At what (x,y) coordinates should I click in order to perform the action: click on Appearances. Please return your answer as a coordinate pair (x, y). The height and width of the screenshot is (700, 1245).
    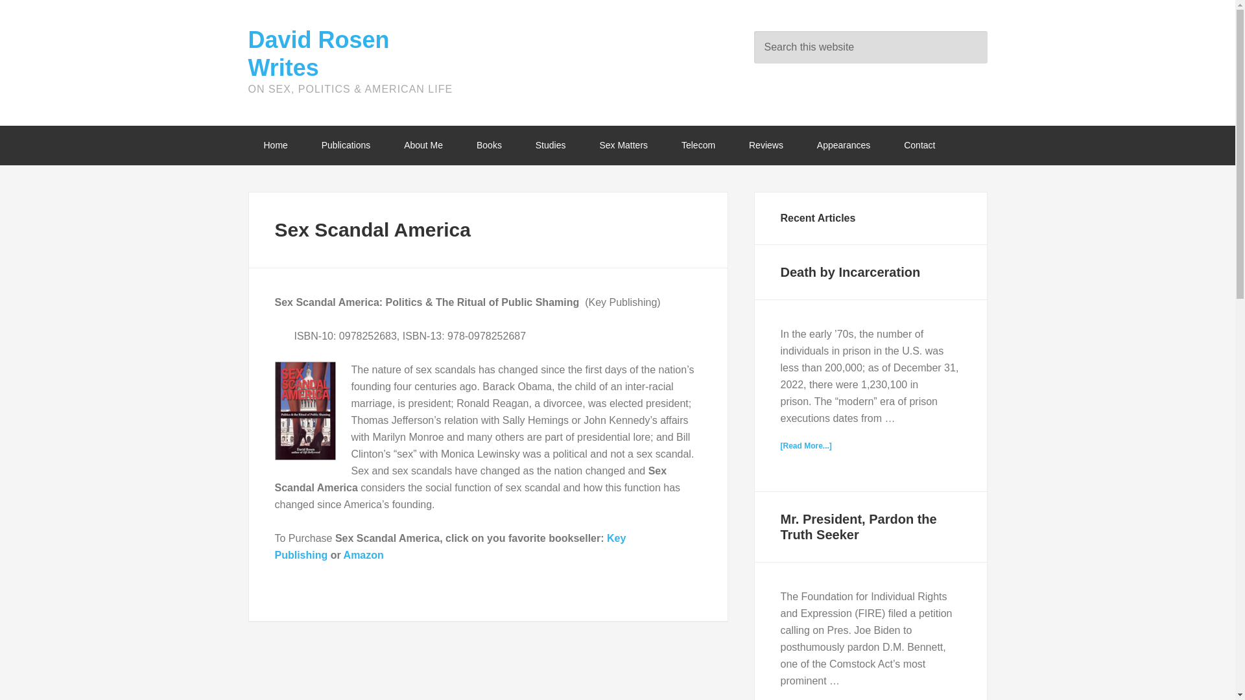
    Looking at the image, I should click on (844, 145).